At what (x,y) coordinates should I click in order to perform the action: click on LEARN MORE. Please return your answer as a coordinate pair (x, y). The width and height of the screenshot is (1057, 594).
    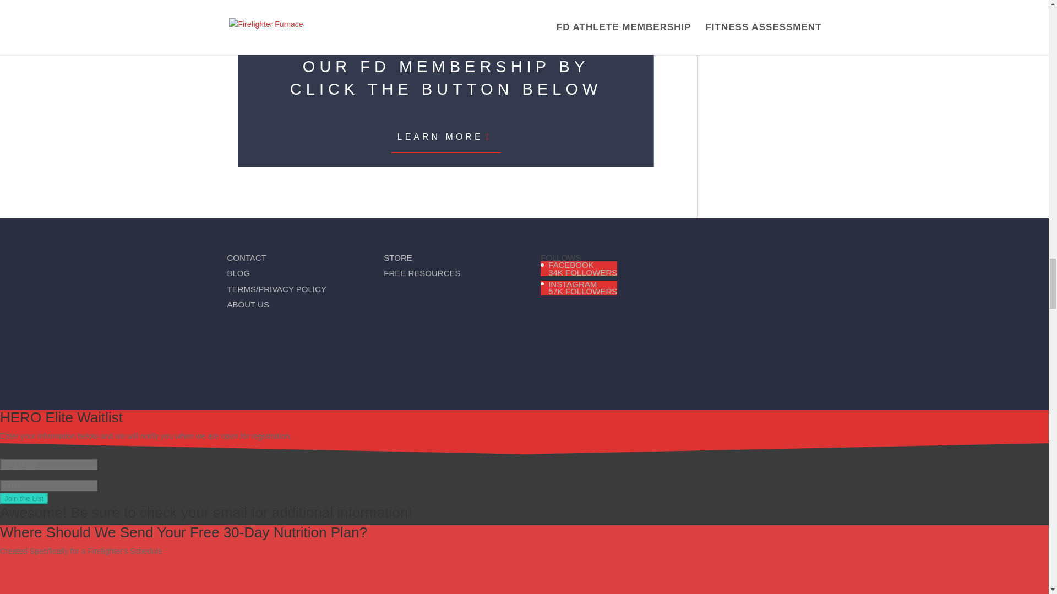
    Looking at the image, I should click on (446, 136).